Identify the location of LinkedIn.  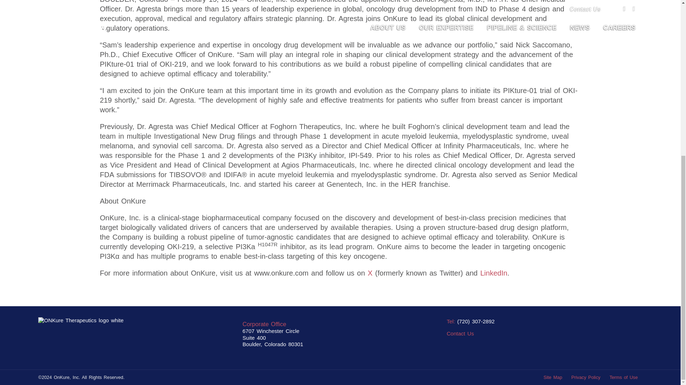
(494, 273).